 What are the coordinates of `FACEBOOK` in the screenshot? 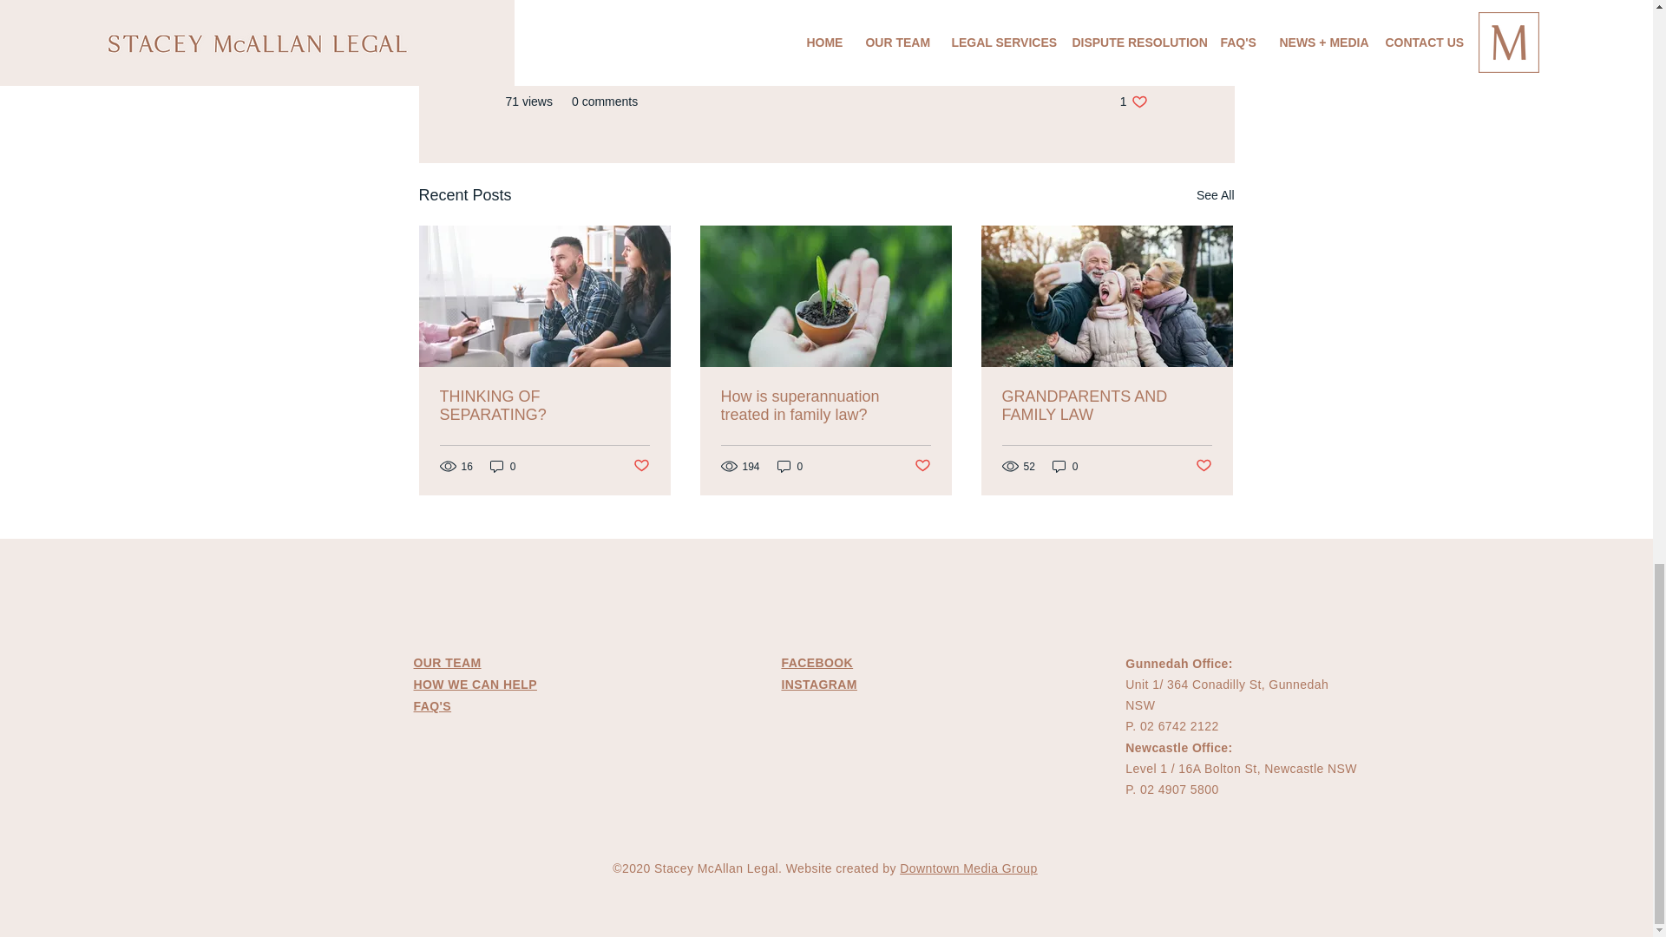 It's located at (817, 663).